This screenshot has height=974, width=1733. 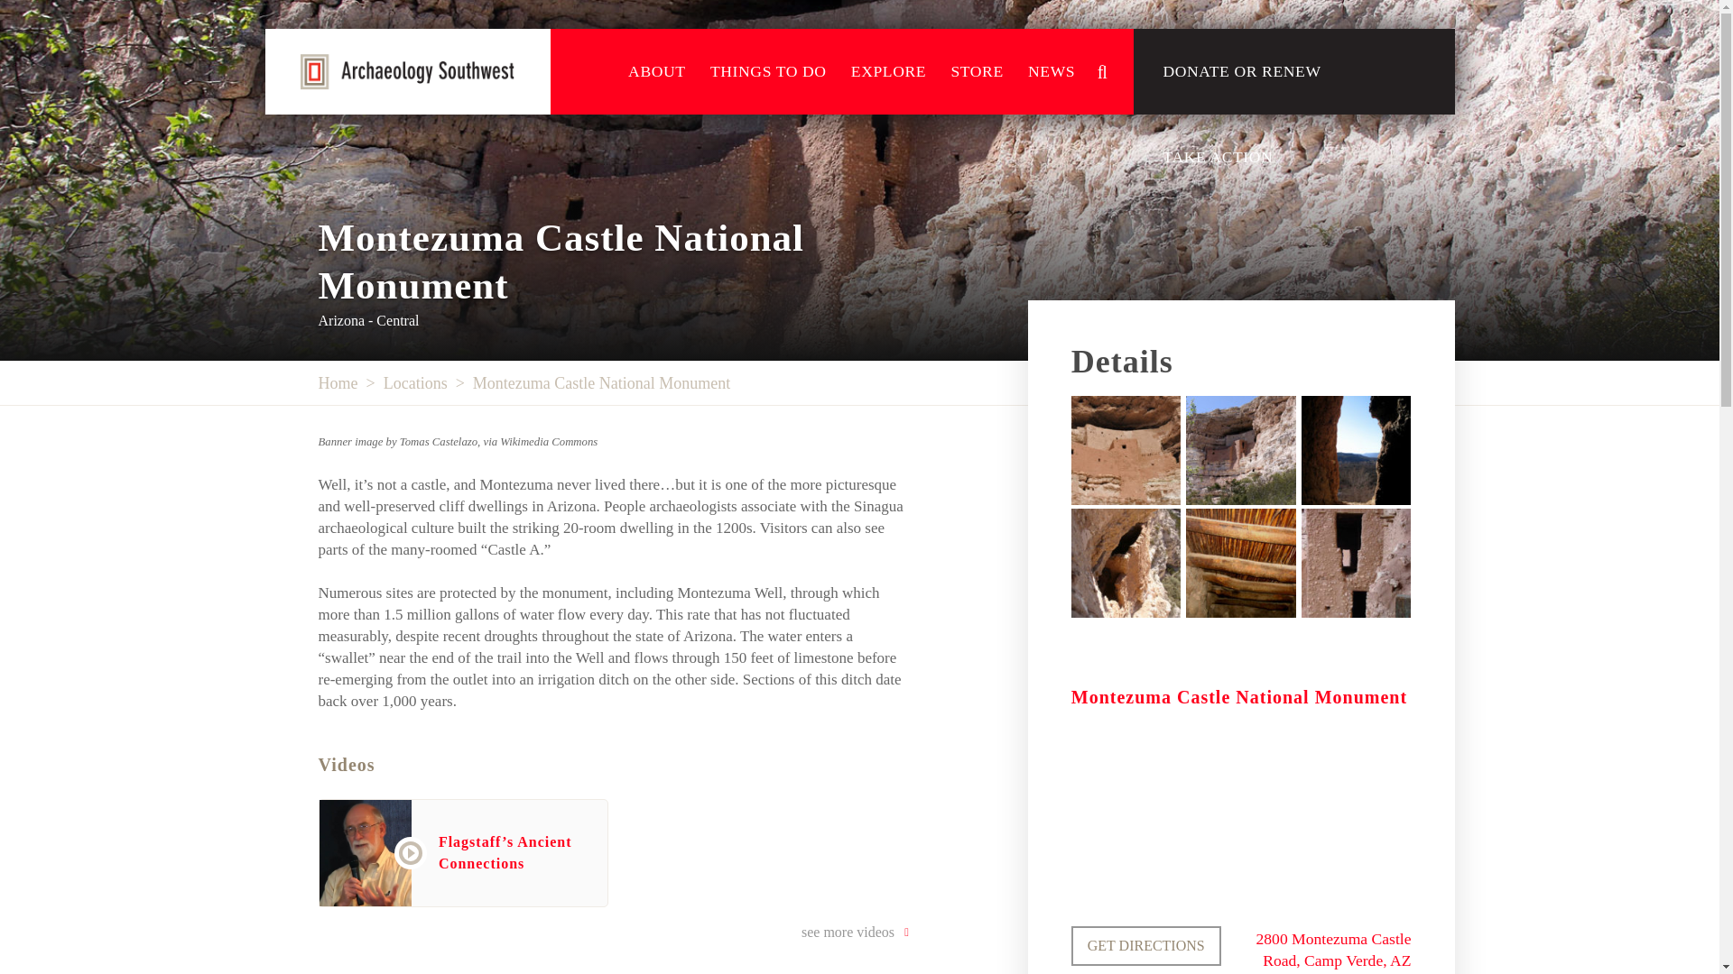 What do you see at coordinates (415, 382) in the screenshot?
I see `Locations` at bounding box center [415, 382].